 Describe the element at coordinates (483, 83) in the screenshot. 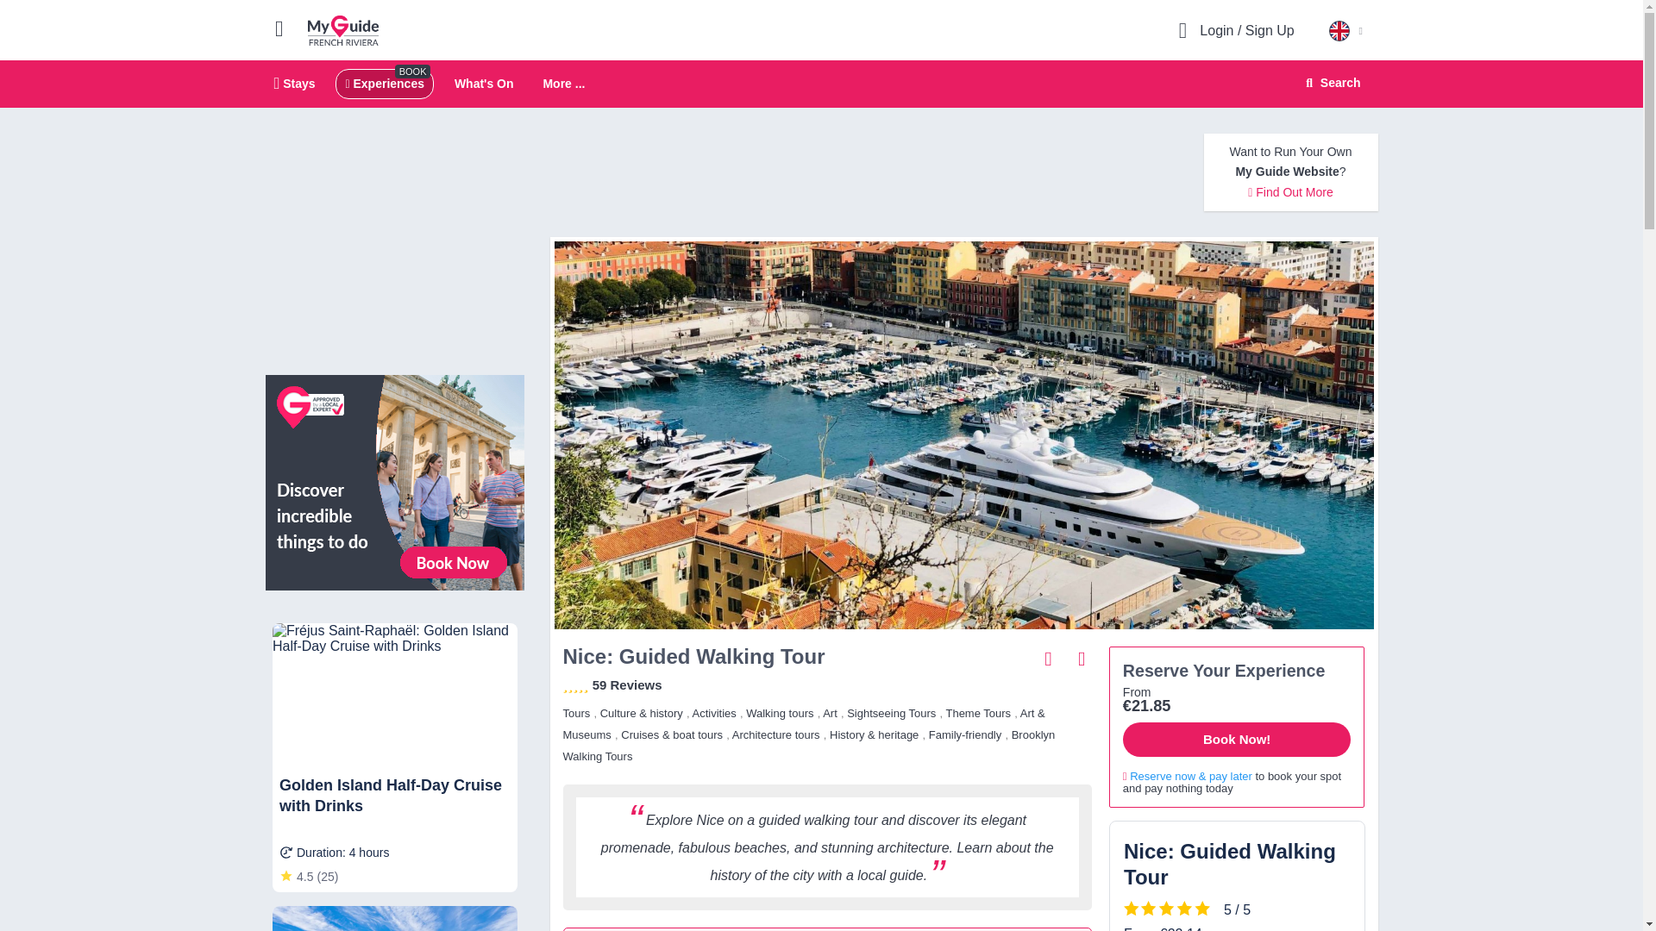

I see `More ...` at that location.